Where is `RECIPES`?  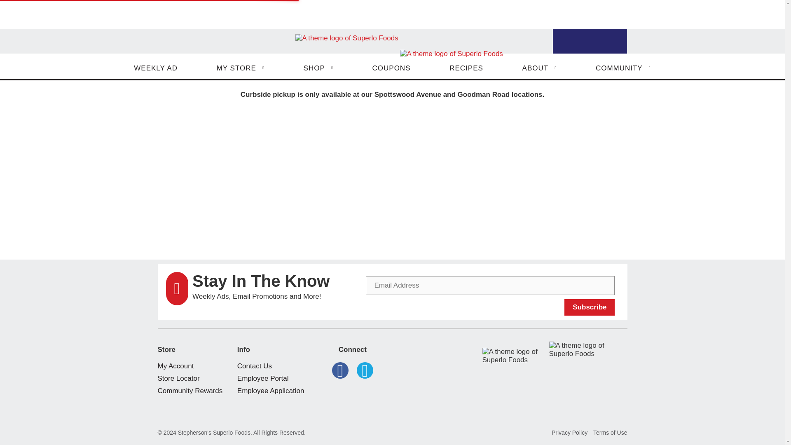 RECIPES is located at coordinates (466, 68).